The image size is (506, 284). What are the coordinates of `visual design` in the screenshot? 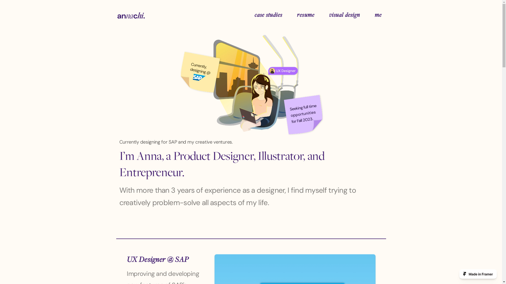 It's located at (345, 16).